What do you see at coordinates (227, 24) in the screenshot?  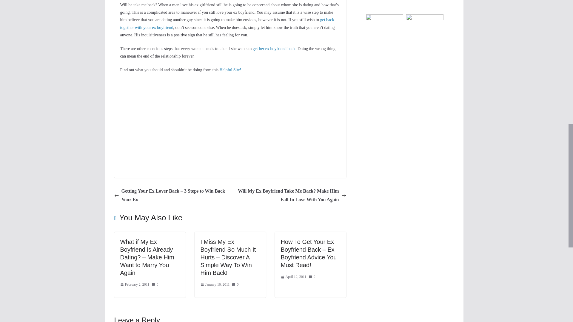 I see `get back together with your ex boyfriend` at bounding box center [227, 24].